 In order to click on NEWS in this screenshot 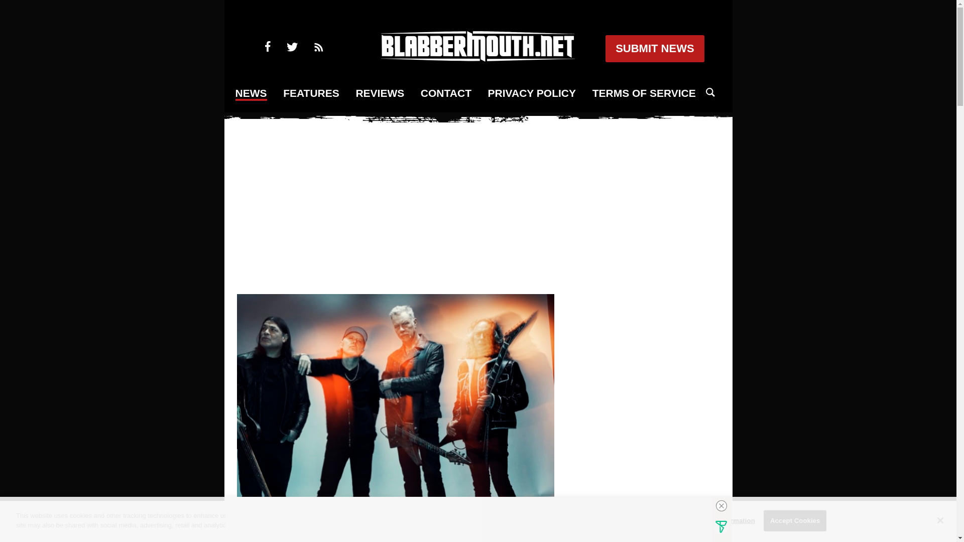, I will do `click(251, 93)`.